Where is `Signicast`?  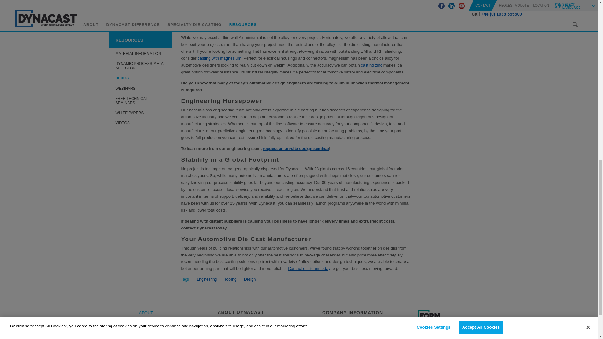
Signicast is located at coordinates (438, 338).